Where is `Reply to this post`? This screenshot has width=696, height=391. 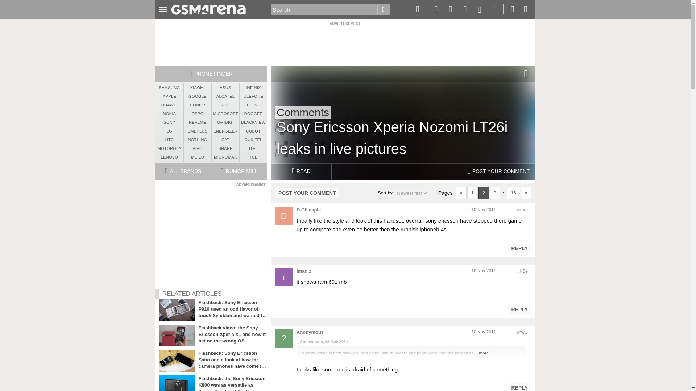
Reply to this post is located at coordinates (519, 387).